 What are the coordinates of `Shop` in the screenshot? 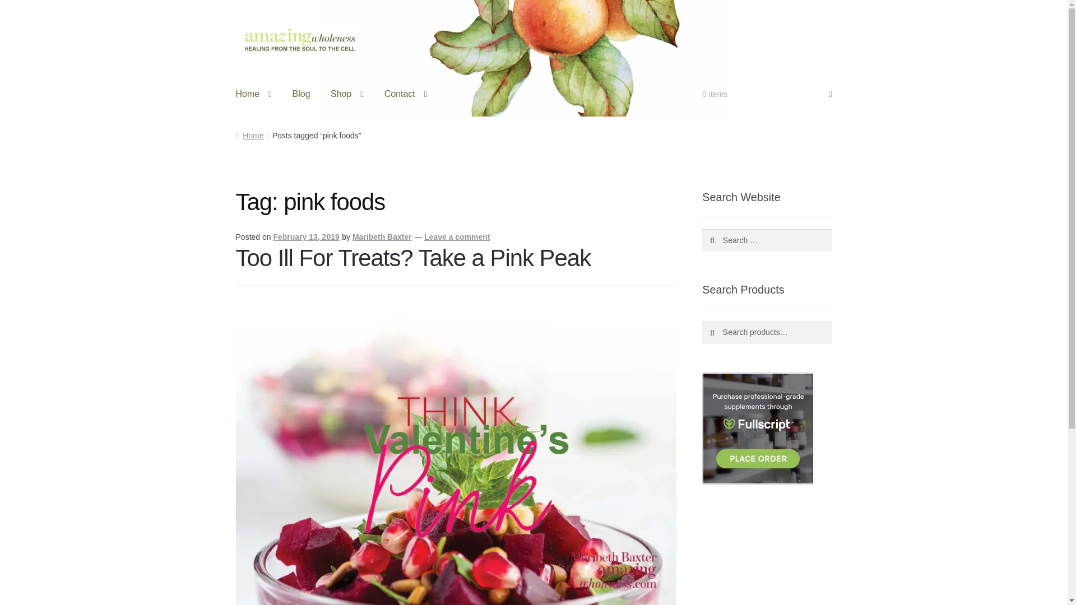 It's located at (347, 94).